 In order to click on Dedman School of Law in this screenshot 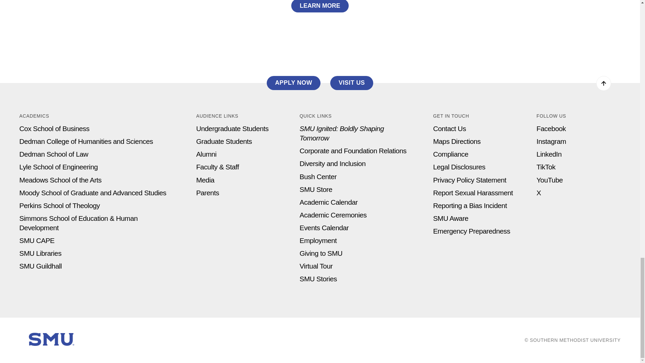, I will do `click(54, 154)`.